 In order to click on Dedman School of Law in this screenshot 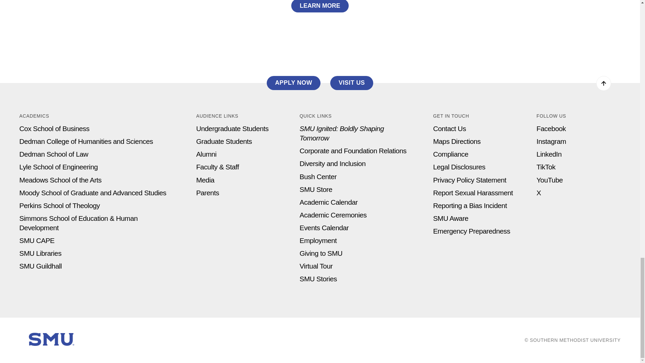, I will do `click(54, 154)`.